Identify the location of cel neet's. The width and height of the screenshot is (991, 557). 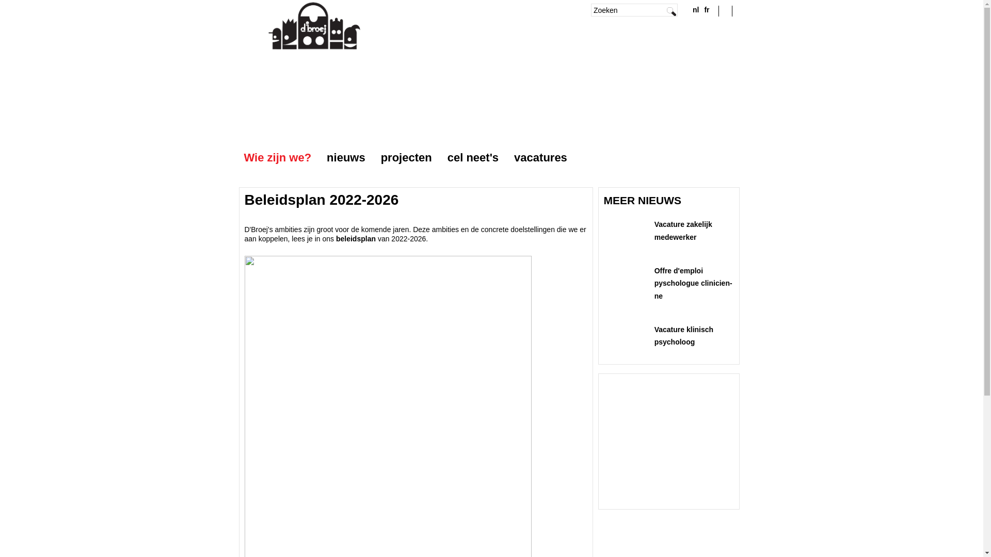
(473, 157).